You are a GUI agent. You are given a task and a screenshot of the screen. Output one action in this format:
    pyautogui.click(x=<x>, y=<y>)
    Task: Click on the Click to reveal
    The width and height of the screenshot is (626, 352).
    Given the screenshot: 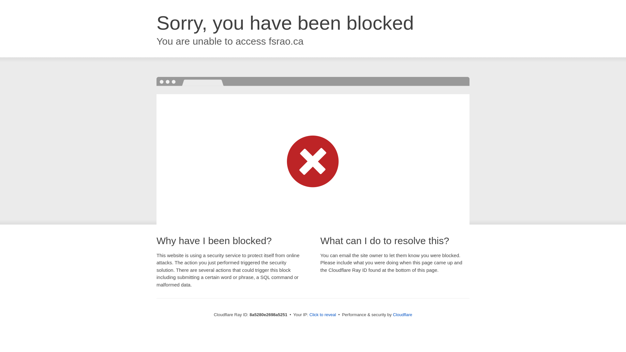 What is the action you would take?
    pyautogui.click(x=323, y=315)
    